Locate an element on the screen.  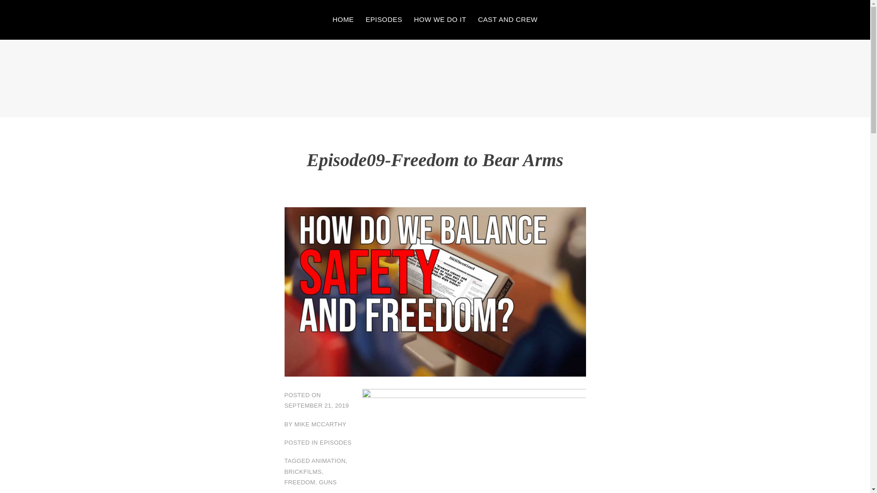
CAST AND CREW is located at coordinates (507, 20).